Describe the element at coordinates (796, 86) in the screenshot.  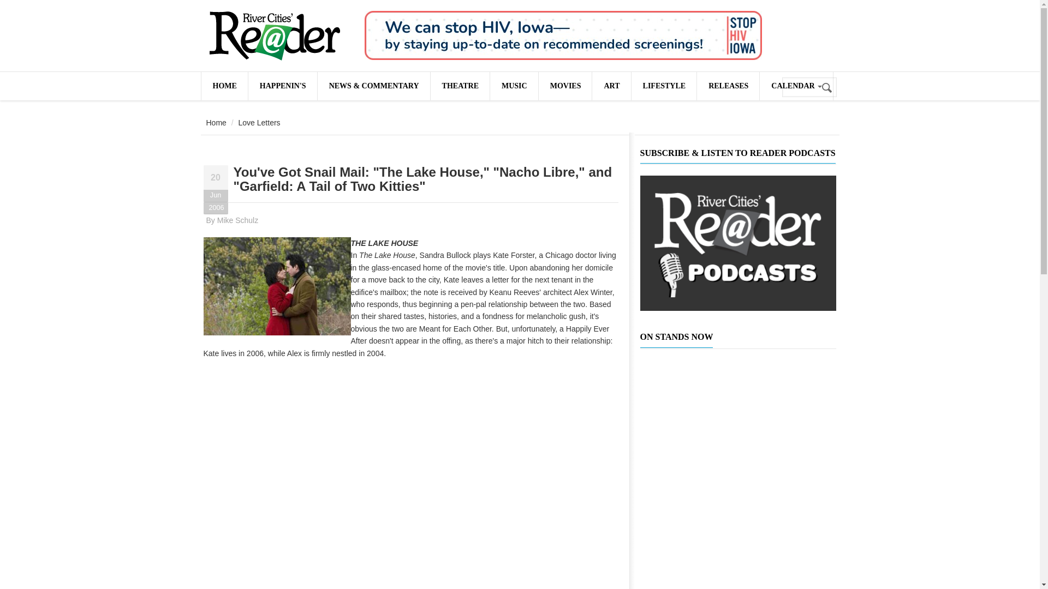
I see `CALENDAR` at that location.